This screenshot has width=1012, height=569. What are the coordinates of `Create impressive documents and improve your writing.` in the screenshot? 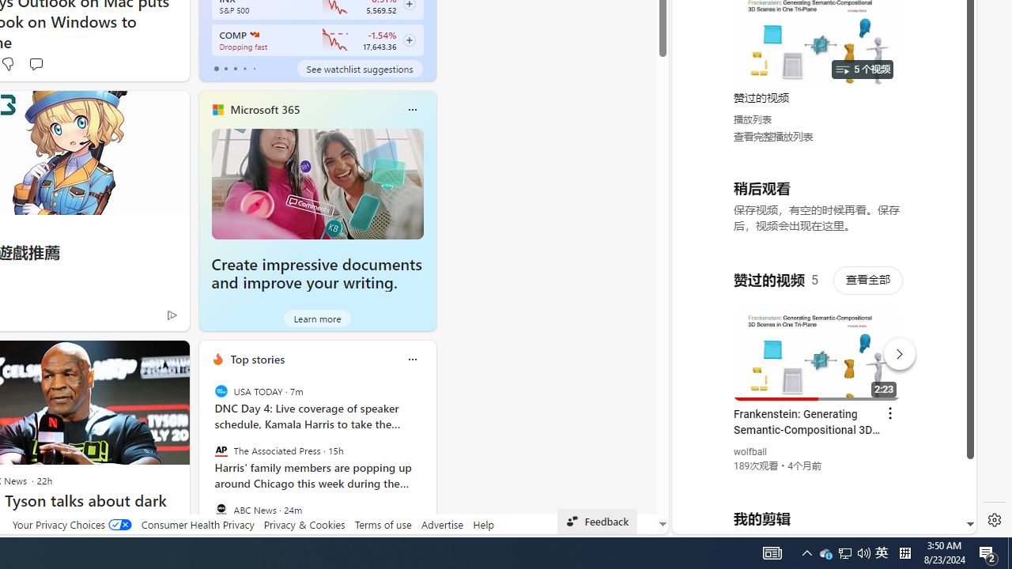 It's located at (318, 183).